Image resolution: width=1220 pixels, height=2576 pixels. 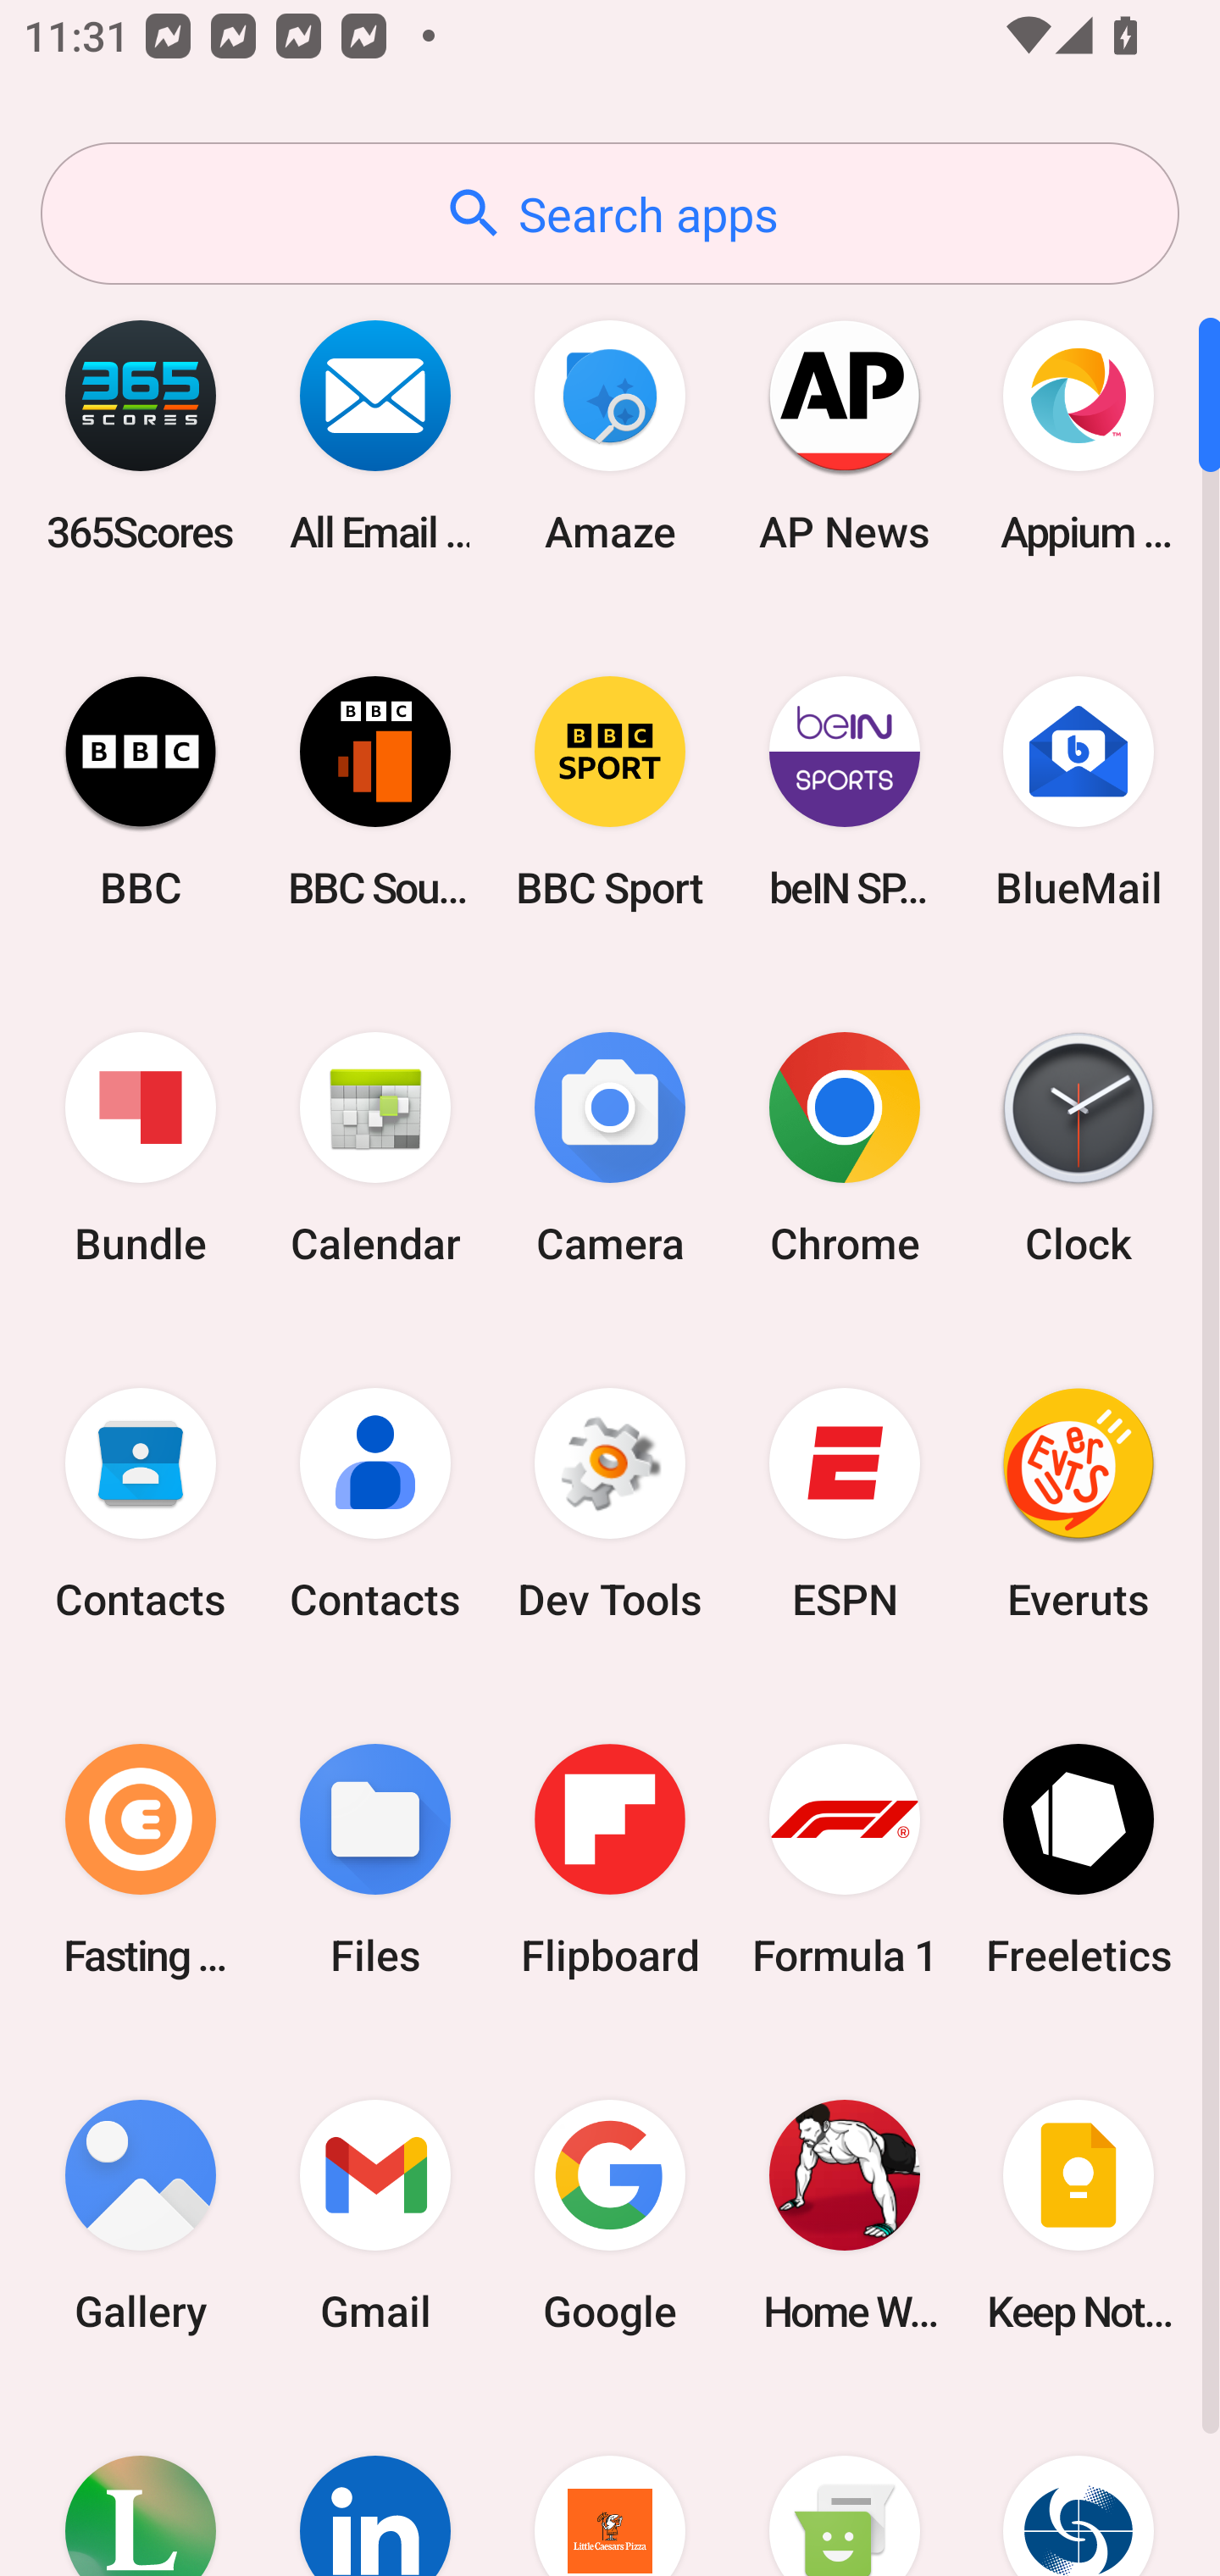 I want to click on Formula 1, so click(x=844, y=1859).